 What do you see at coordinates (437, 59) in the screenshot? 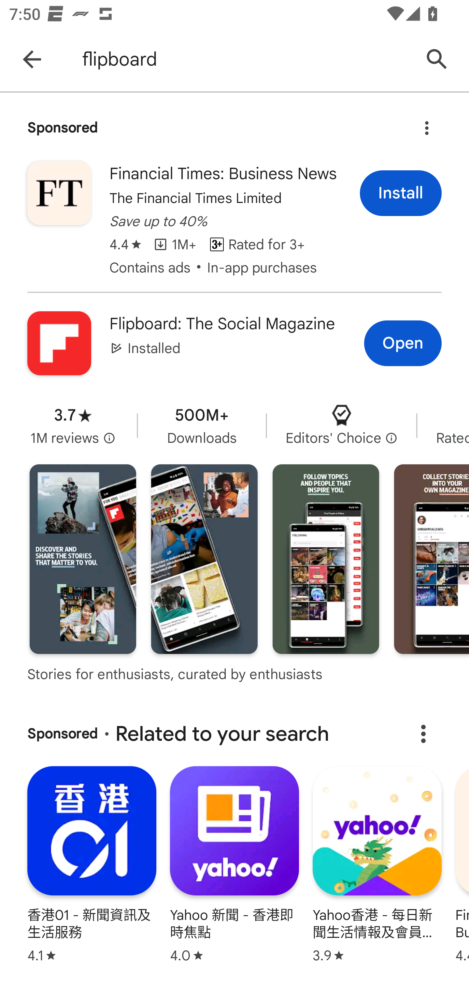
I see `Search Google Play` at bounding box center [437, 59].